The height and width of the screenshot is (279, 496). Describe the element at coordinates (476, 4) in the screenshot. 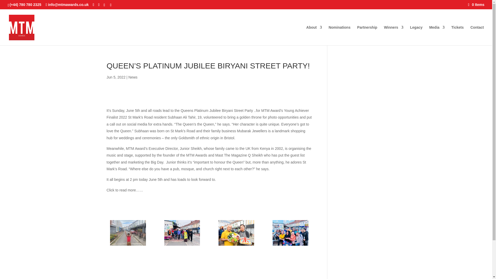

I see `0 Items` at that location.